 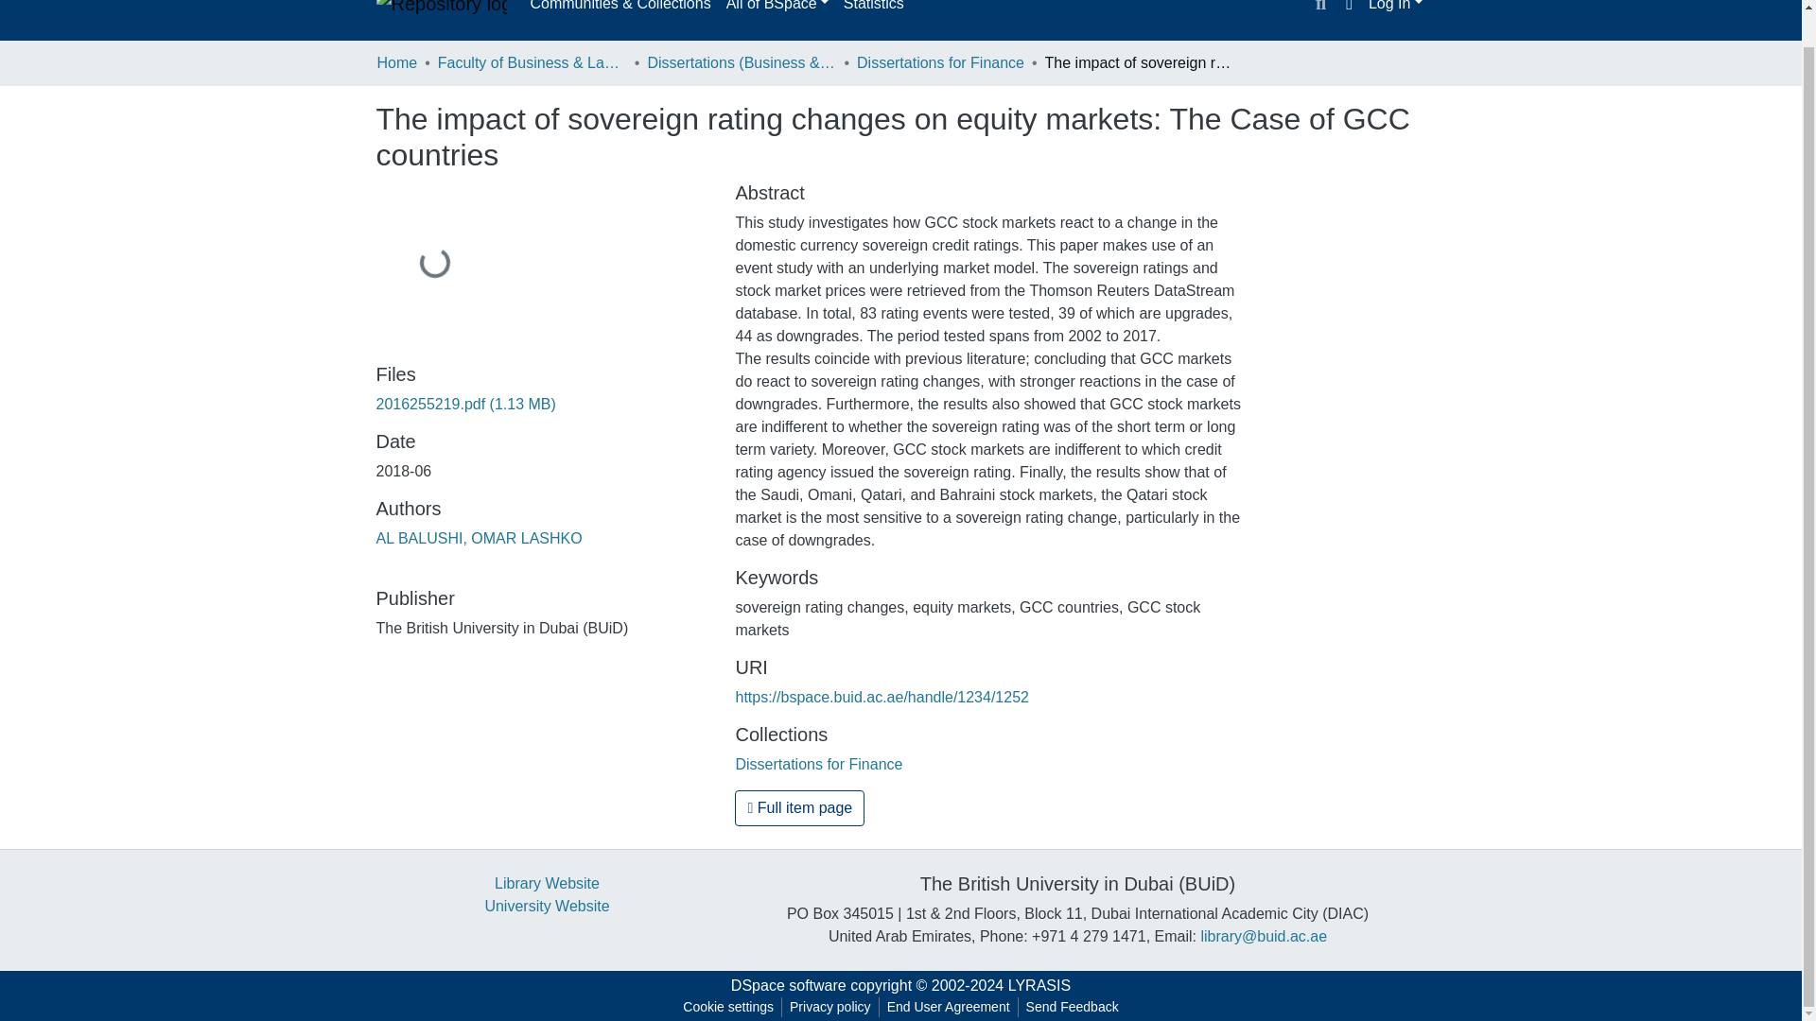 What do you see at coordinates (789, 985) in the screenshot?
I see `DSpace software` at bounding box center [789, 985].